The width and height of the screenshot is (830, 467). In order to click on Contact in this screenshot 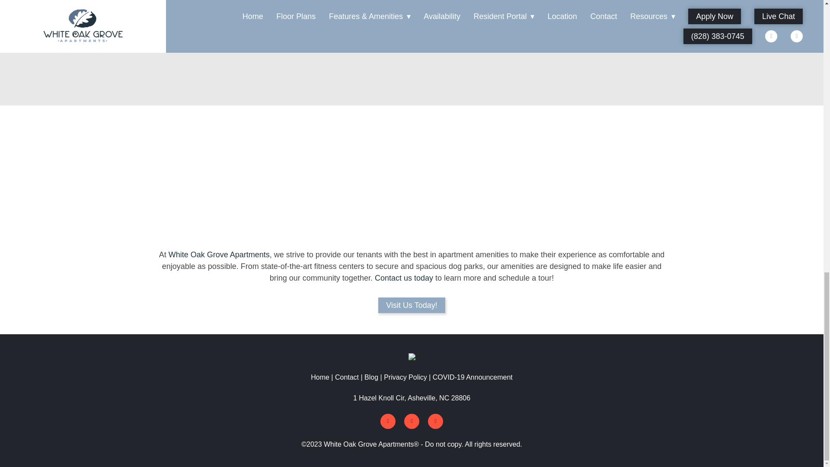, I will do `click(347, 377)`.